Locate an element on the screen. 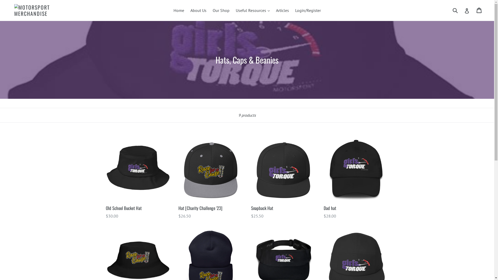 This screenshot has height=280, width=498. Submit is located at coordinates (455, 10).